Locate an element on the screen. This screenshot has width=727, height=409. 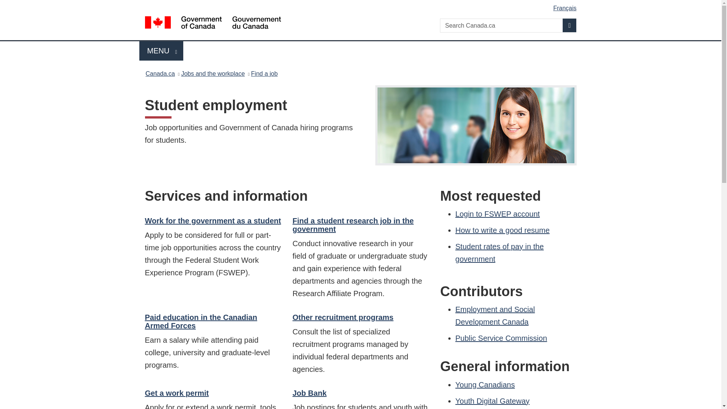
Jobs and the workplace is located at coordinates (213, 73).